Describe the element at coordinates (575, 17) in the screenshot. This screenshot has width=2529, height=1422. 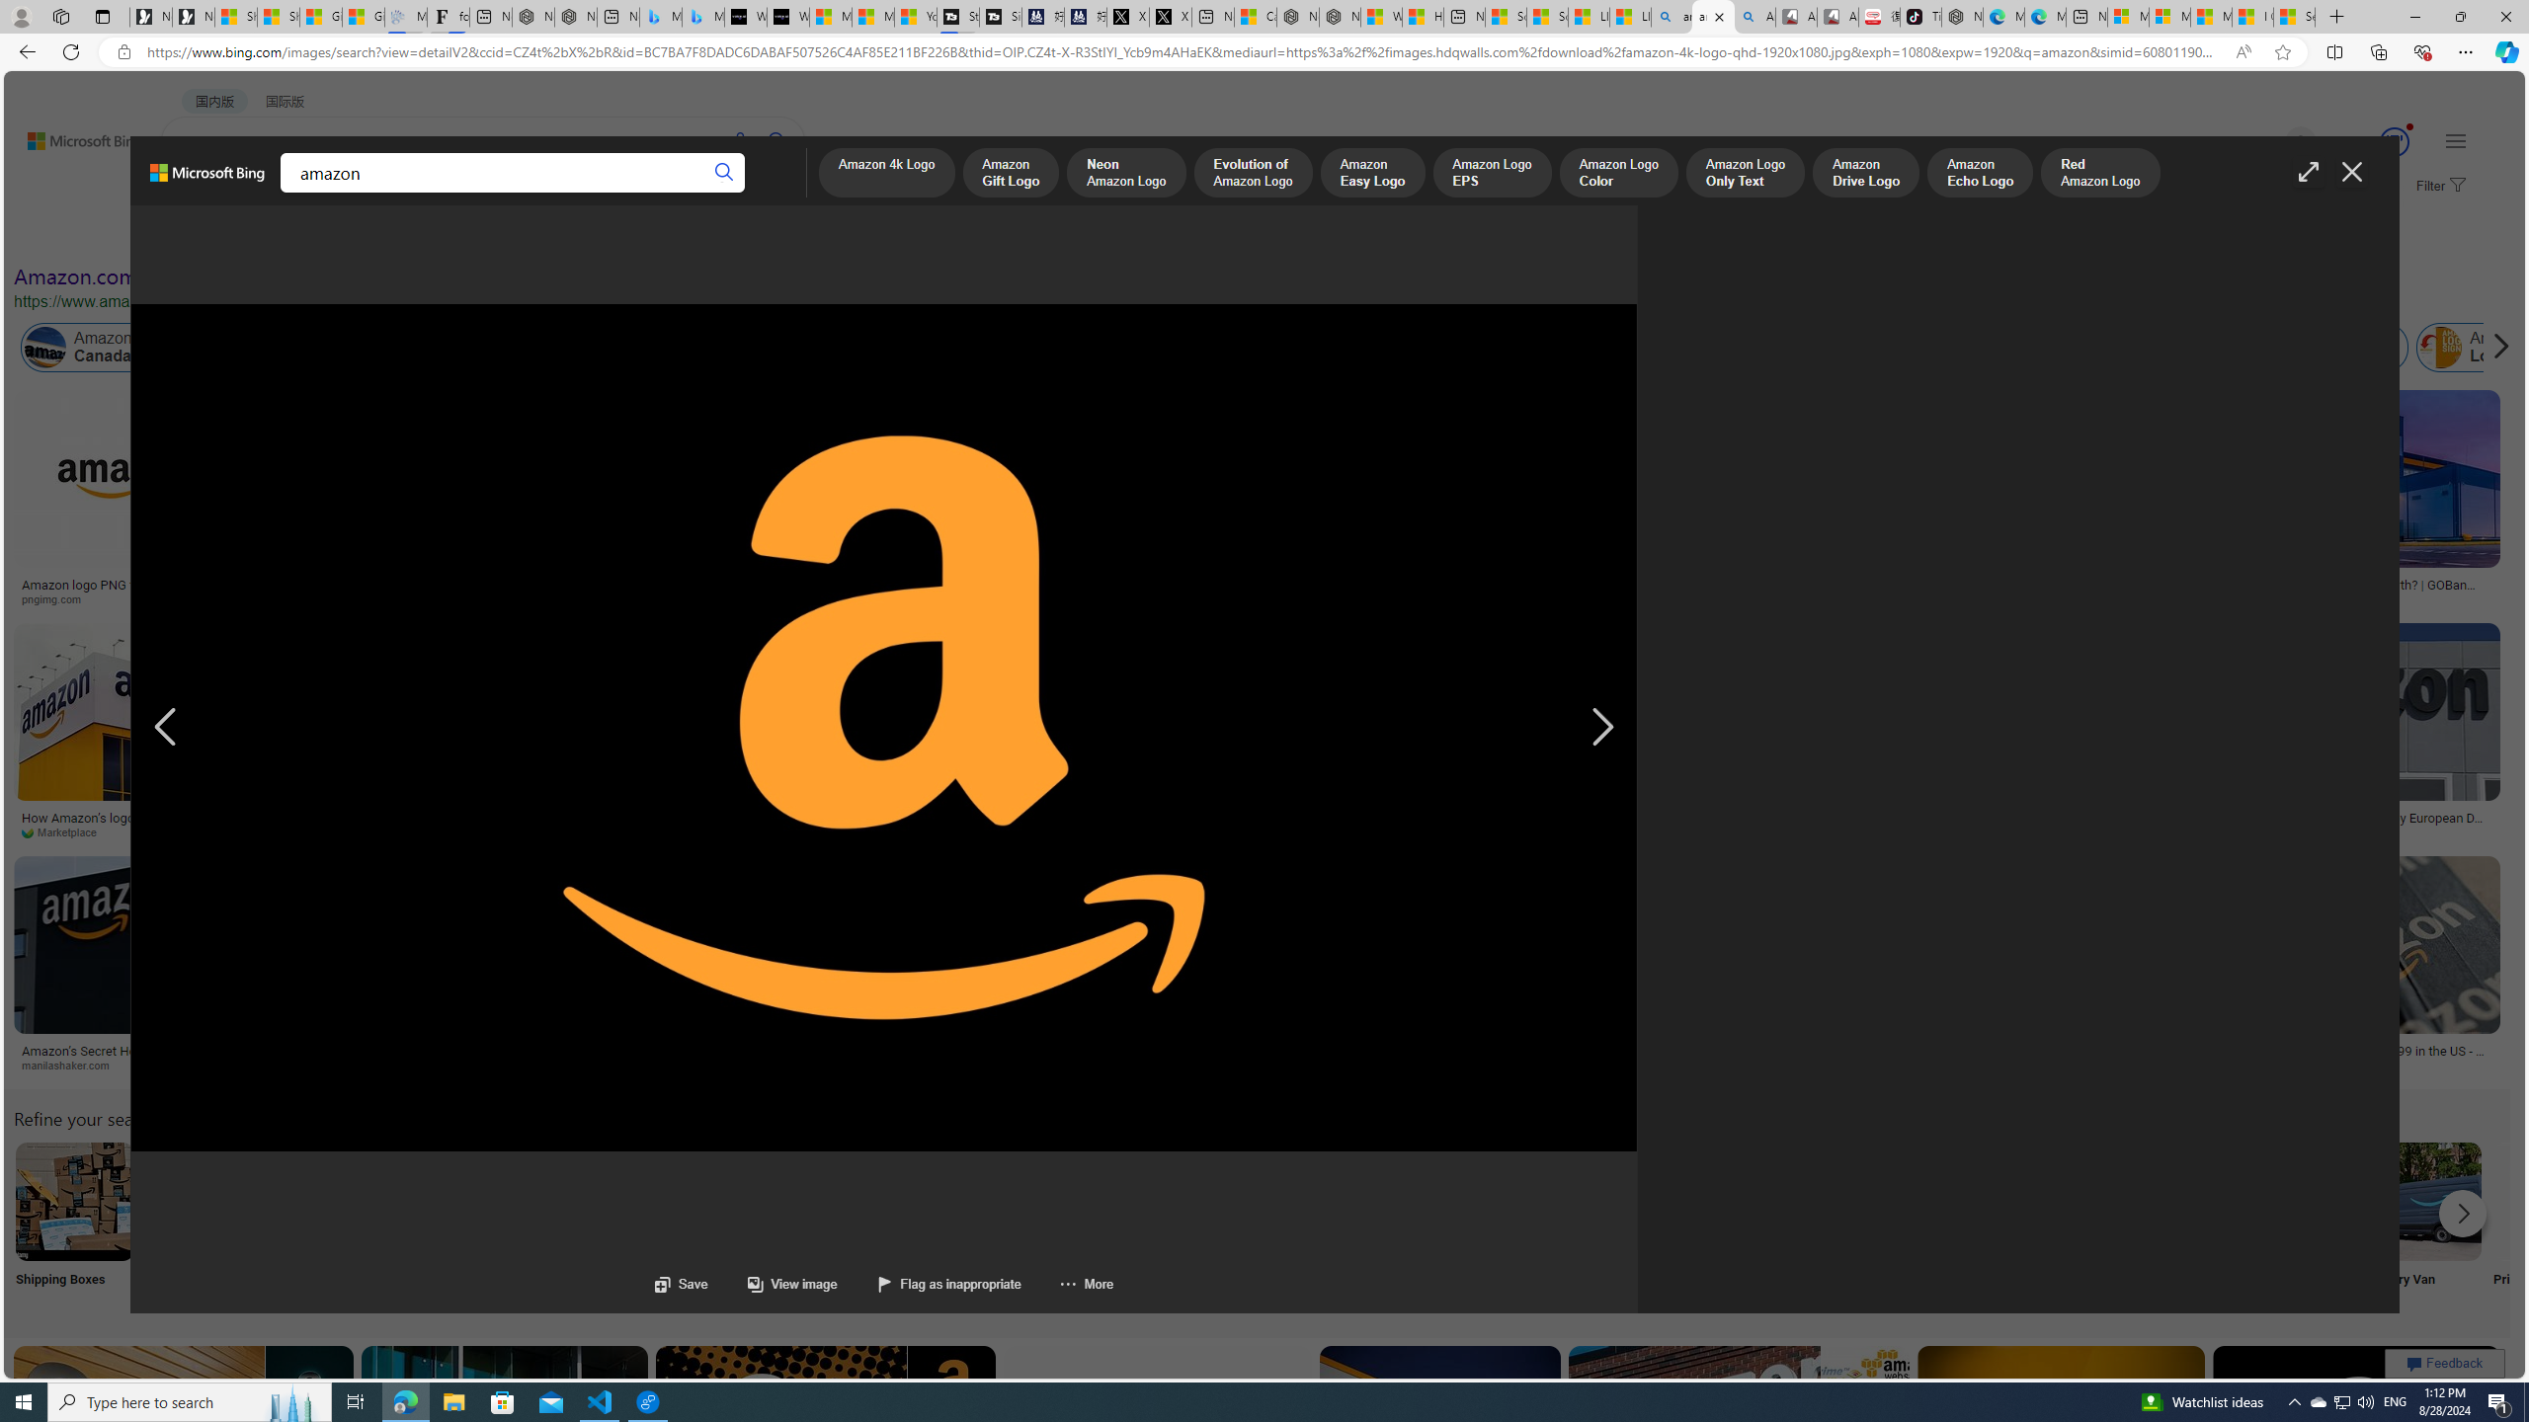
I see `Nordace - #1 Japanese Best-Seller - Siena Smart Backpack` at that location.